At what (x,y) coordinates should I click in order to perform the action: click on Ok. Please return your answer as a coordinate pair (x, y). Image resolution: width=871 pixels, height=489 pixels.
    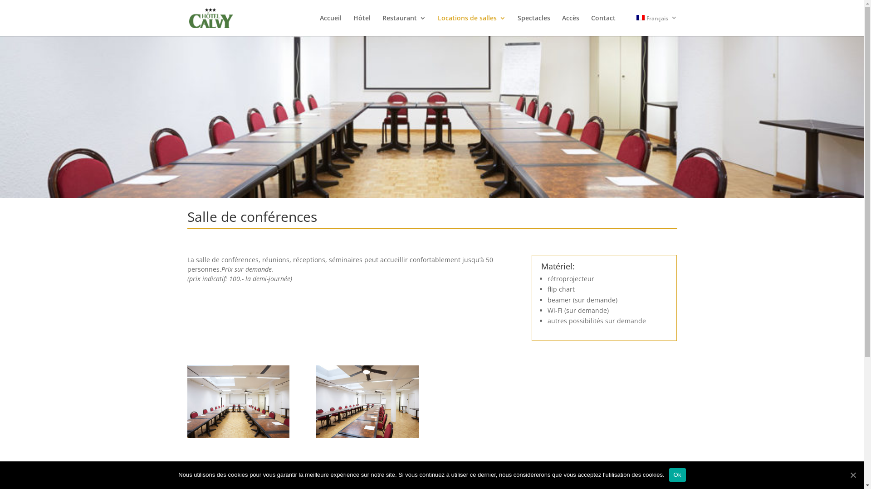
    Looking at the image, I should click on (678, 475).